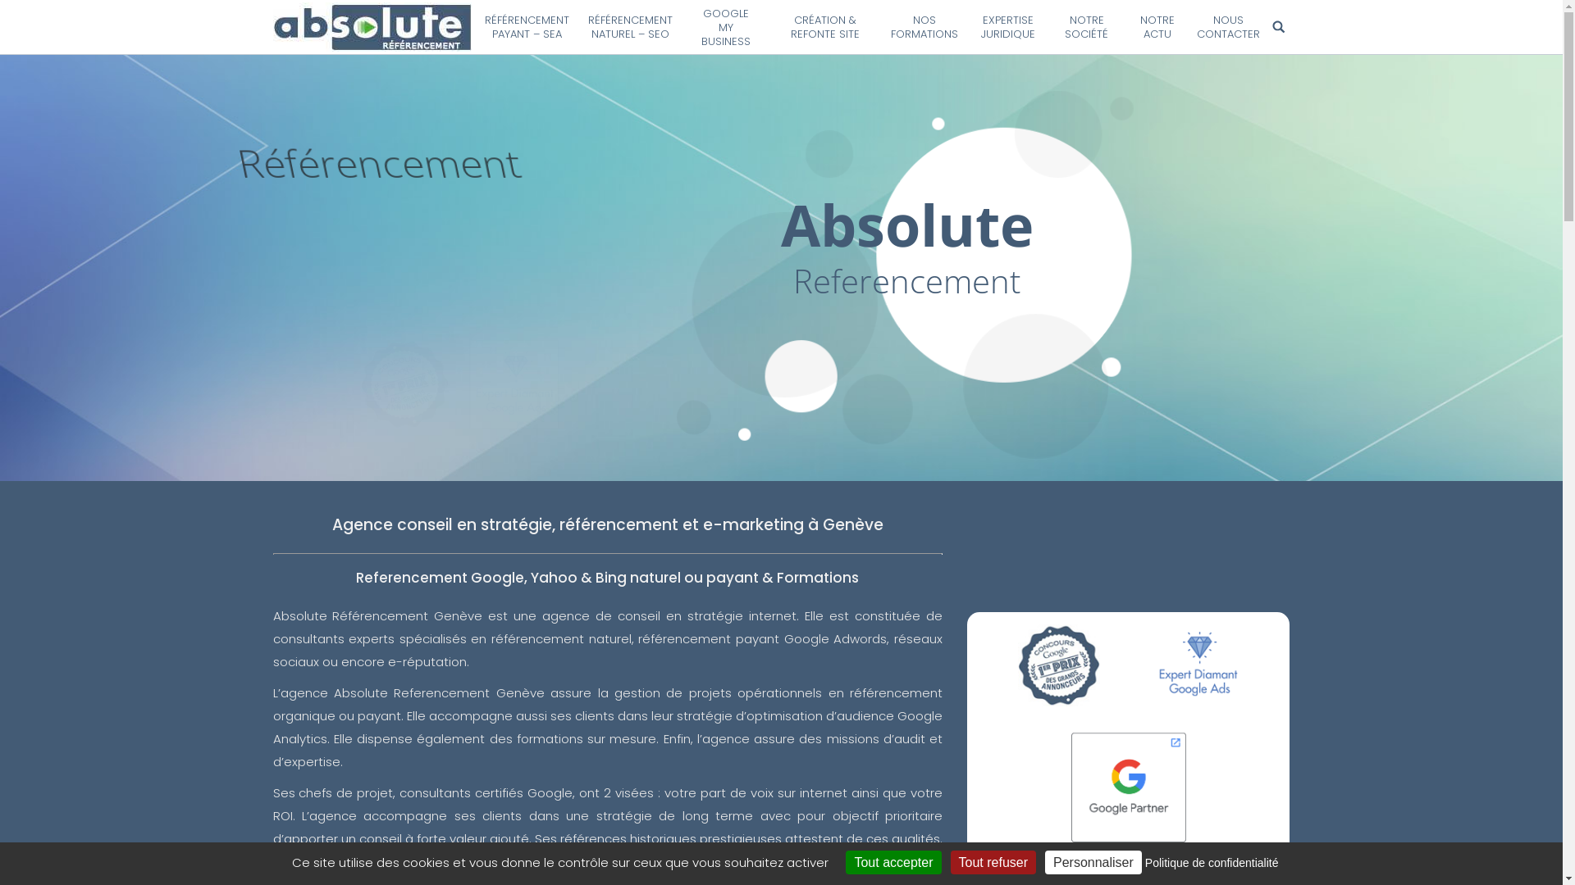 Image resolution: width=1575 pixels, height=885 pixels. What do you see at coordinates (1281, 26) in the screenshot?
I see `Search` at bounding box center [1281, 26].